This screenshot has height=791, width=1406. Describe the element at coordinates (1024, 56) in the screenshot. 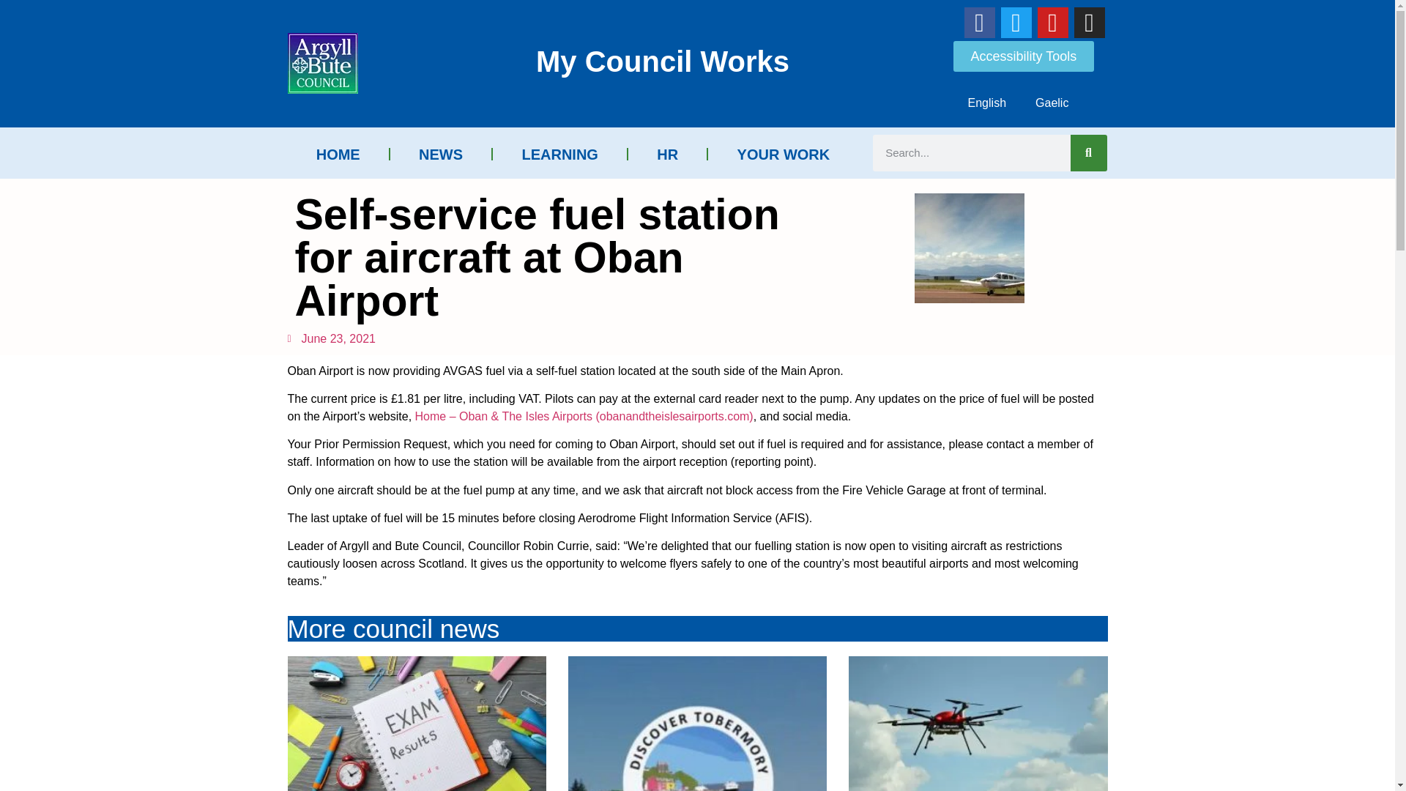

I see `Accessibility Tools` at that location.